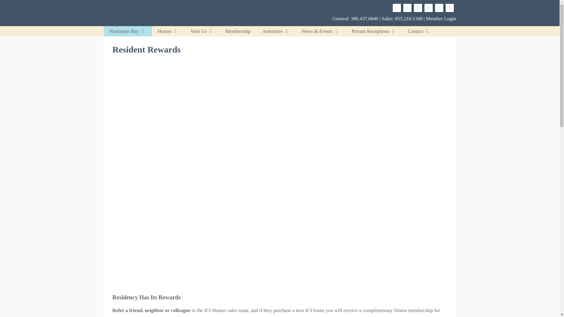 This screenshot has height=317, width=564. What do you see at coordinates (238, 31) in the screenshot?
I see `Membership` at bounding box center [238, 31].